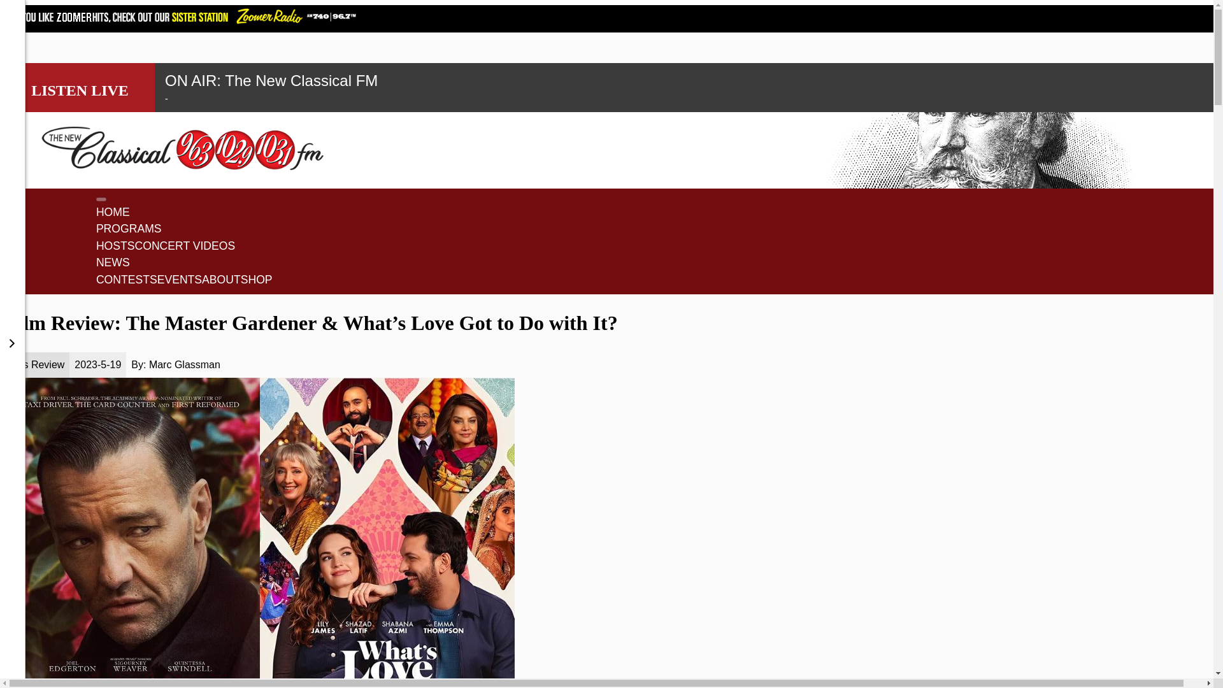  Describe the element at coordinates (115, 247) in the screenshot. I see `HOSTS` at that location.